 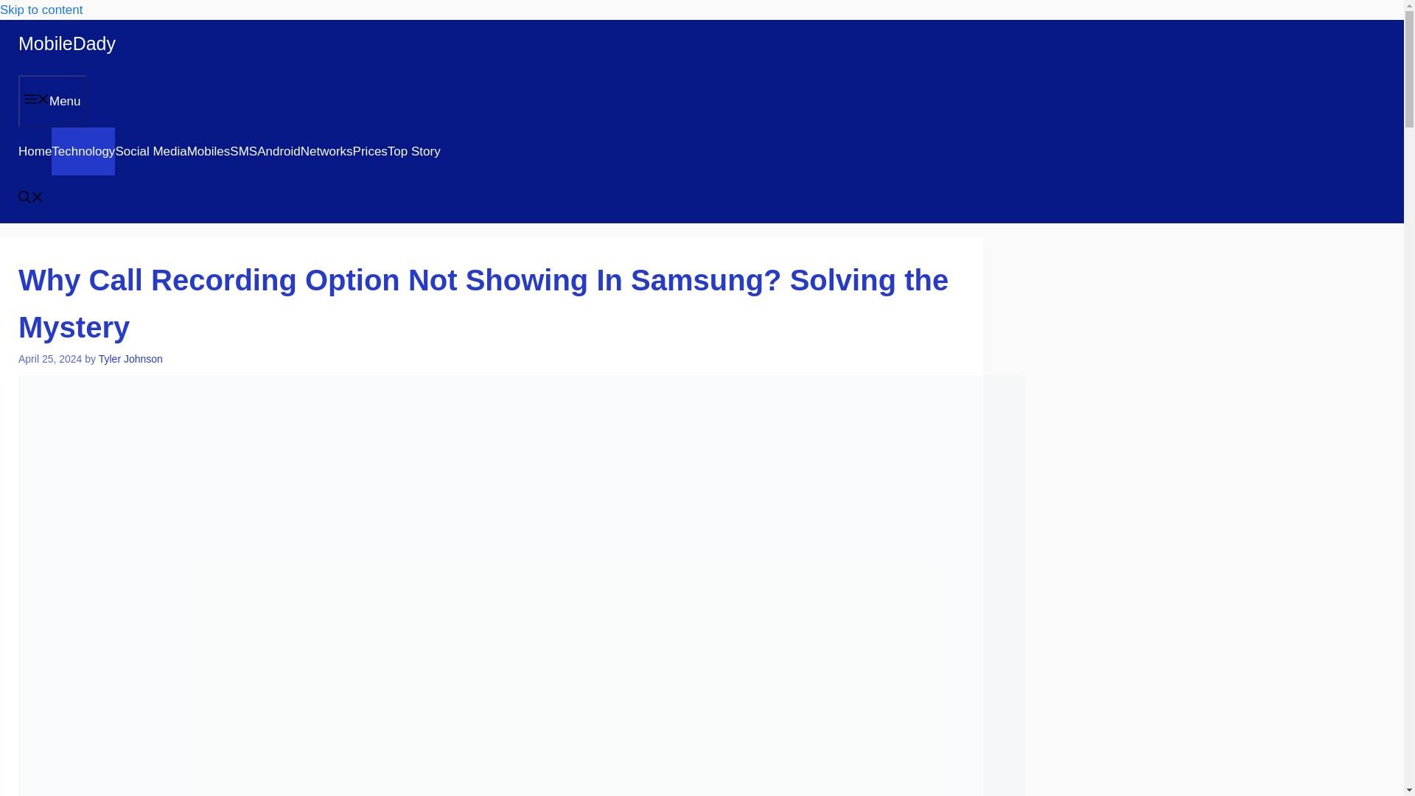 What do you see at coordinates (208, 150) in the screenshot?
I see `Mobiles` at bounding box center [208, 150].